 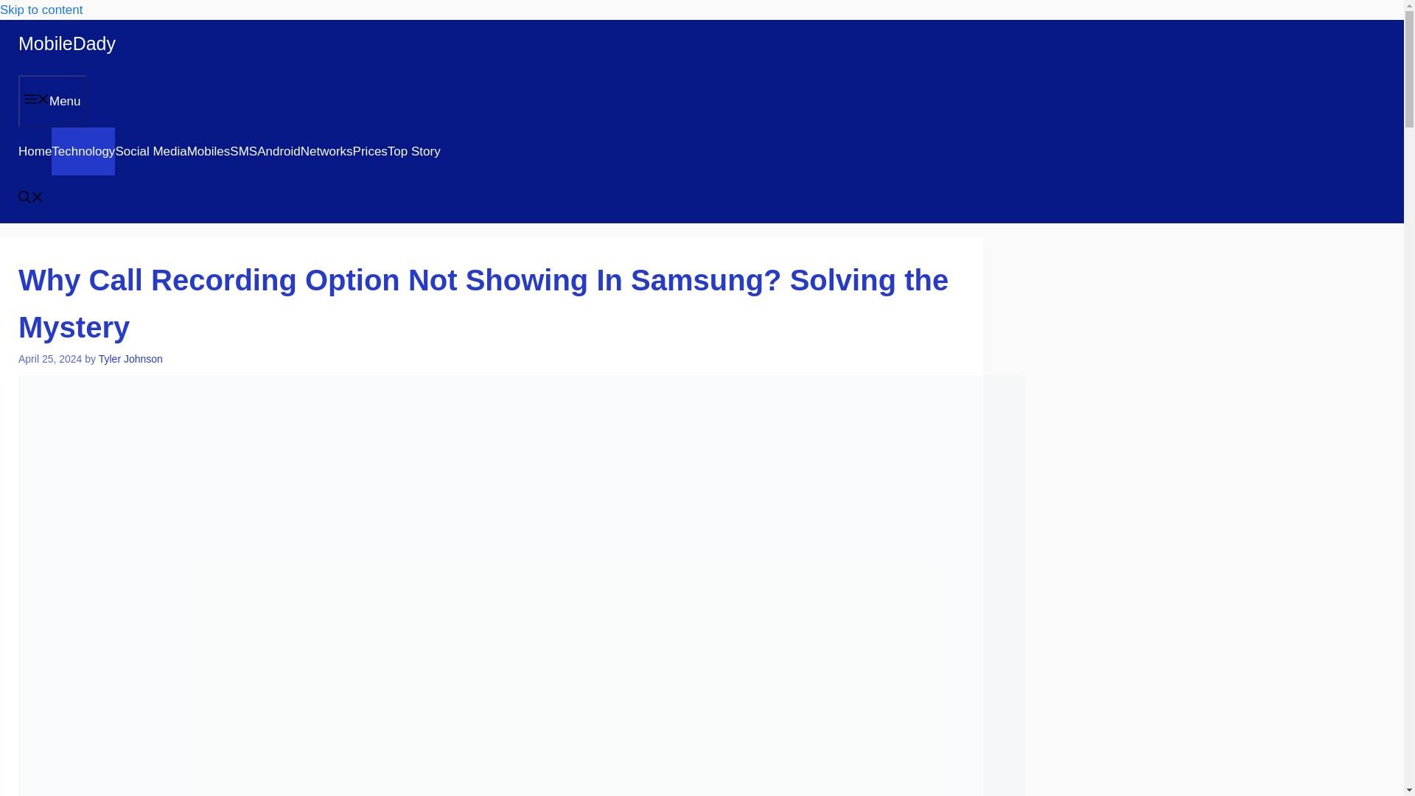 What do you see at coordinates (208, 150) in the screenshot?
I see `Mobiles` at bounding box center [208, 150].